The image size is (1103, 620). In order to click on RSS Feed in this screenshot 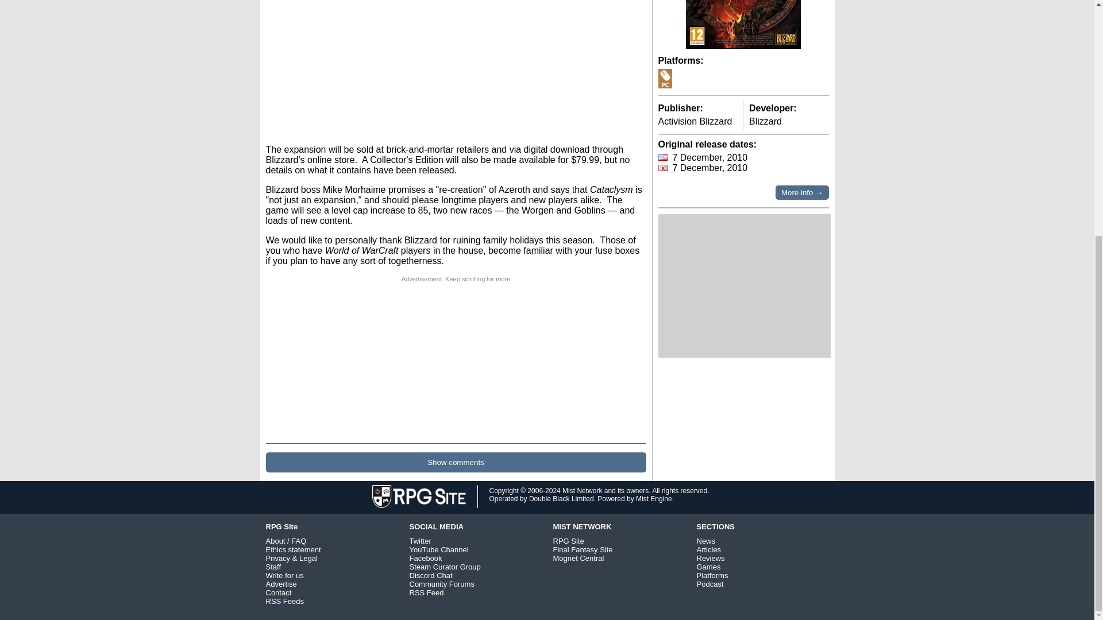, I will do `click(426, 592)`.